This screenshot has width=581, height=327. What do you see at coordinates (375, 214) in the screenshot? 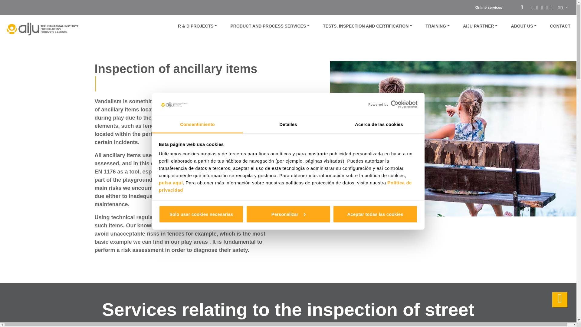
I see `Aceptar todas las cookies` at bounding box center [375, 214].